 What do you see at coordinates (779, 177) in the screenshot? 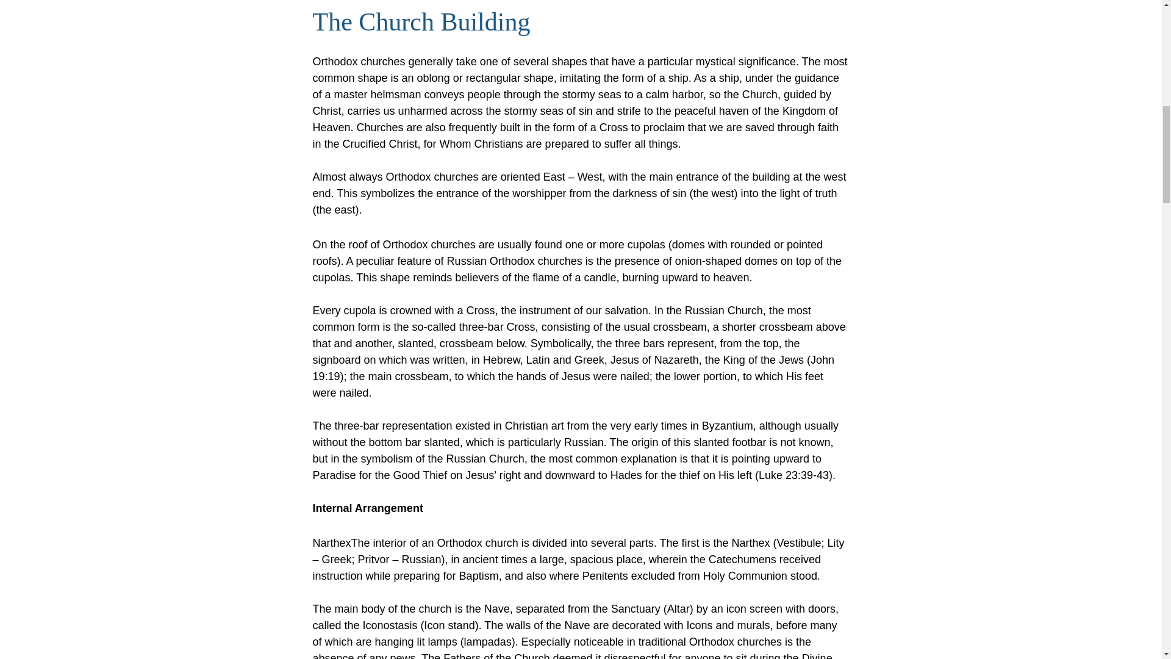
I see `DZD` at bounding box center [779, 177].